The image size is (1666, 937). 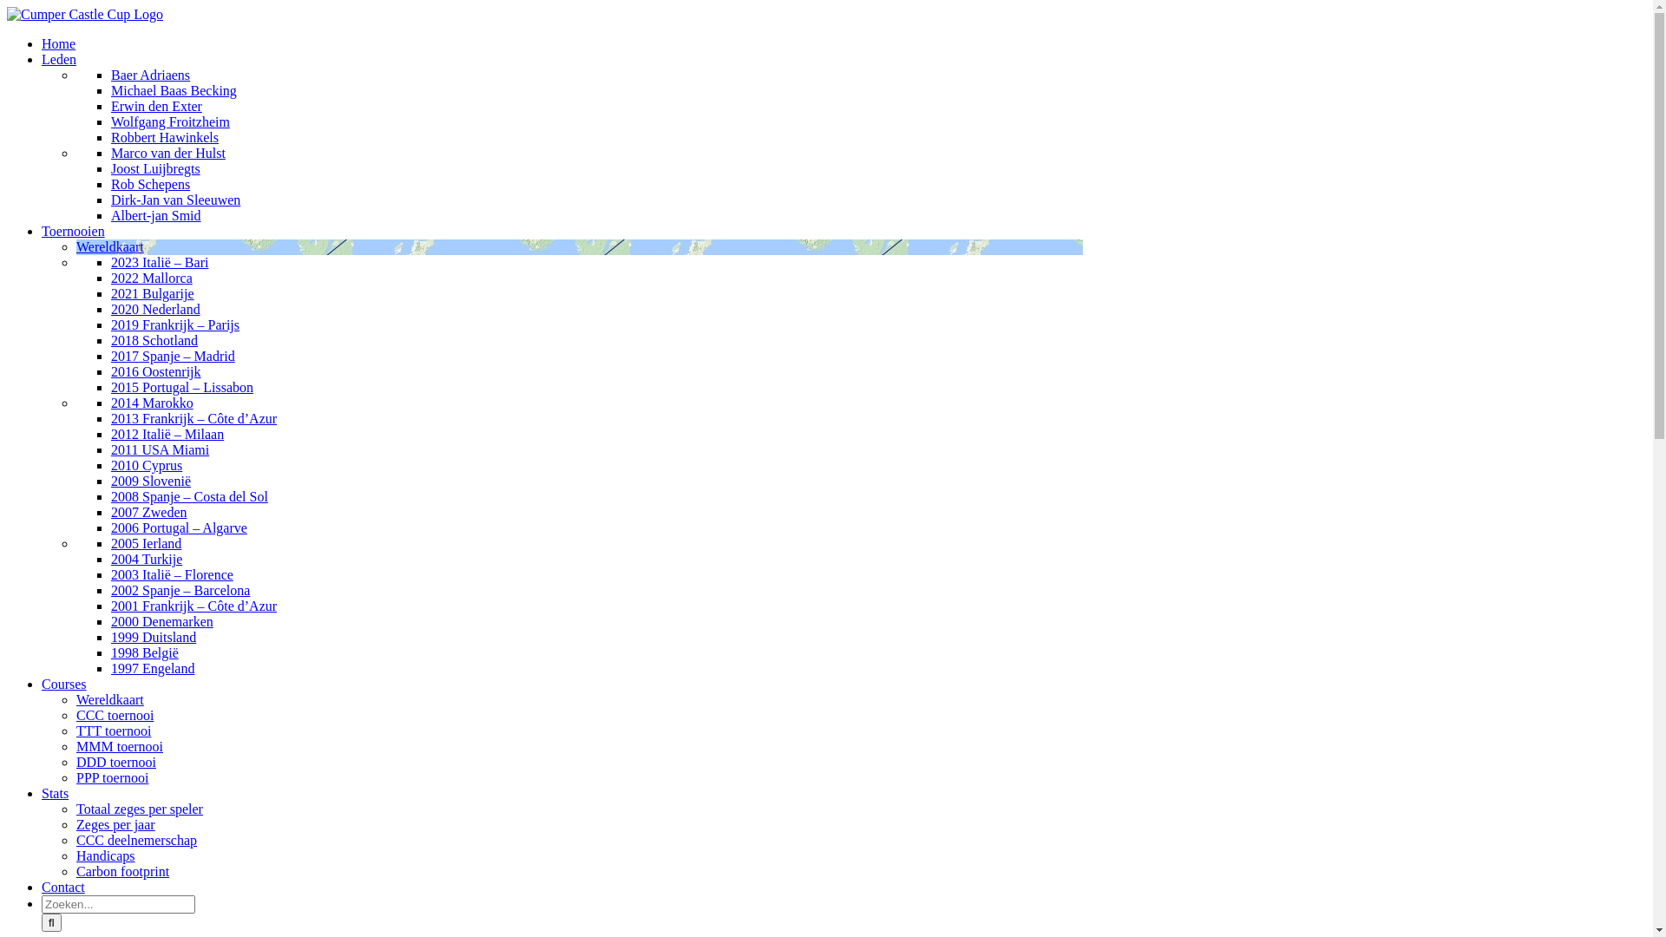 I want to click on Erwin den Exter, so click(x=156, y=106).